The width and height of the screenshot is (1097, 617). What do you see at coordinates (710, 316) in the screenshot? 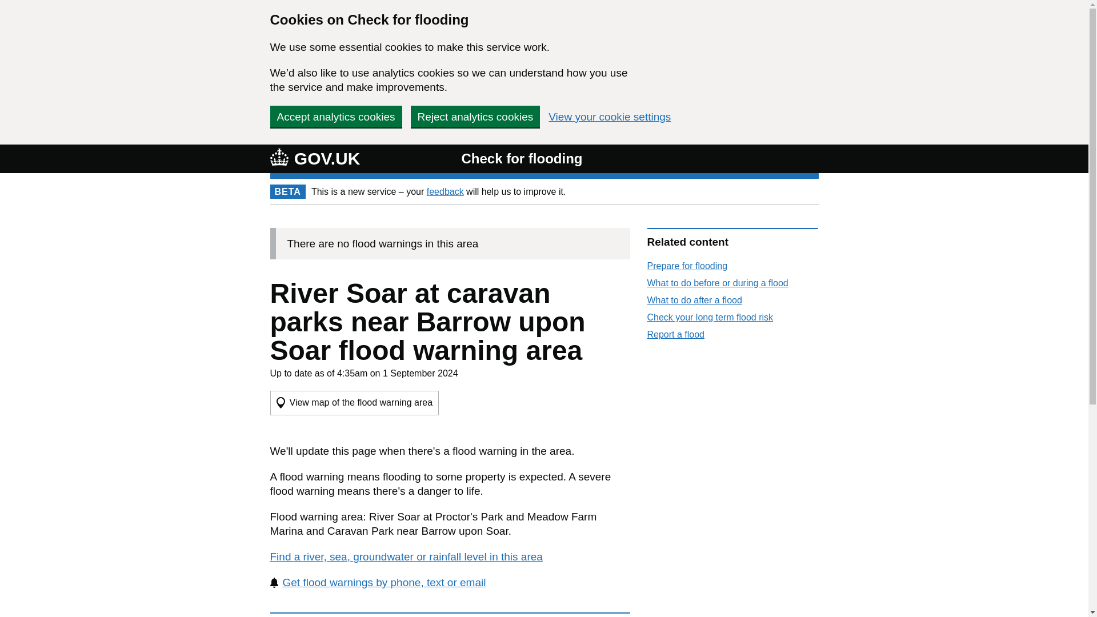
I see `Check your long term flood risk` at bounding box center [710, 316].